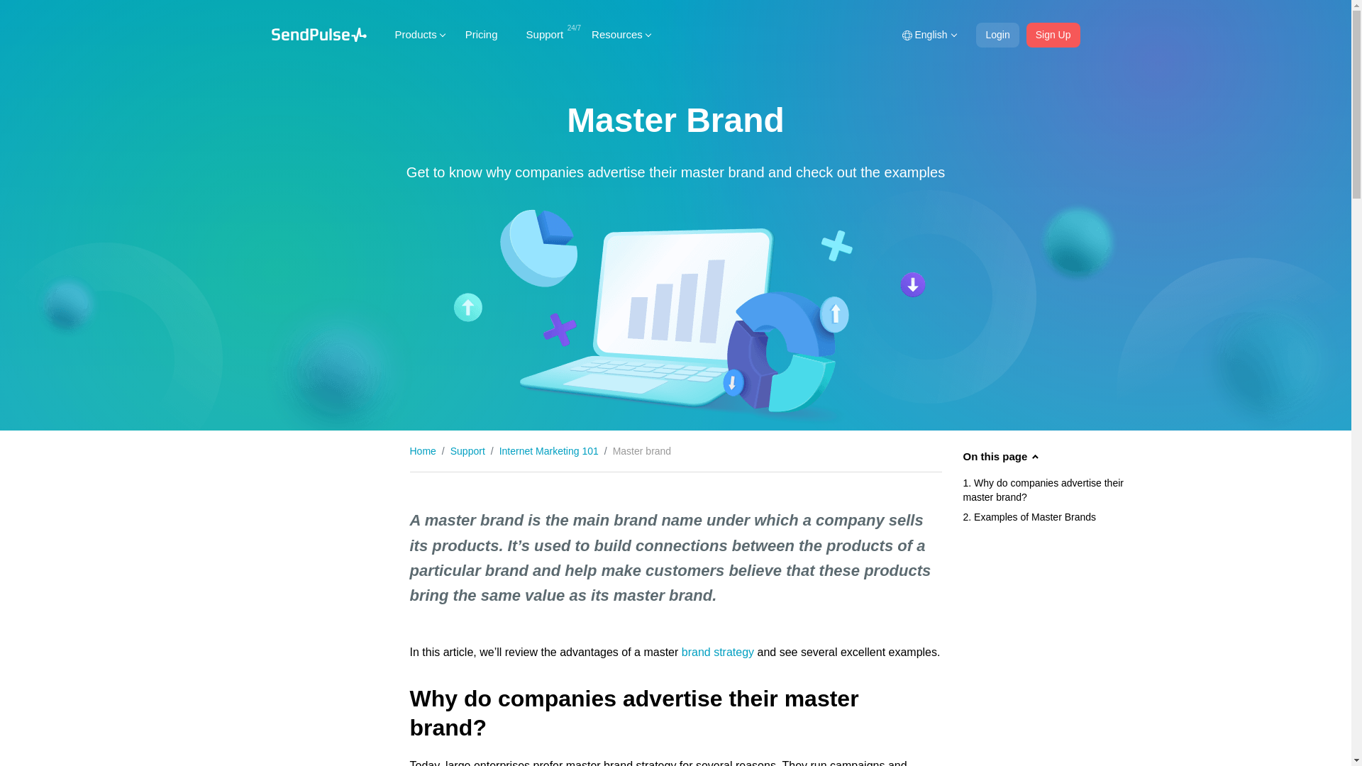 The width and height of the screenshot is (1362, 766). I want to click on Support, so click(545, 34).